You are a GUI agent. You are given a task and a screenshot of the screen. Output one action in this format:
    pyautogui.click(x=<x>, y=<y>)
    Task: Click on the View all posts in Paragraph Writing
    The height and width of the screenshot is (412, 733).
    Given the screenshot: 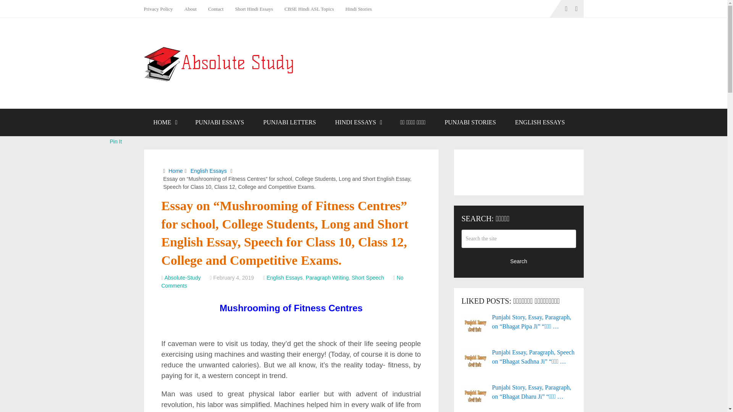 What is the action you would take?
    pyautogui.click(x=327, y=278)
    